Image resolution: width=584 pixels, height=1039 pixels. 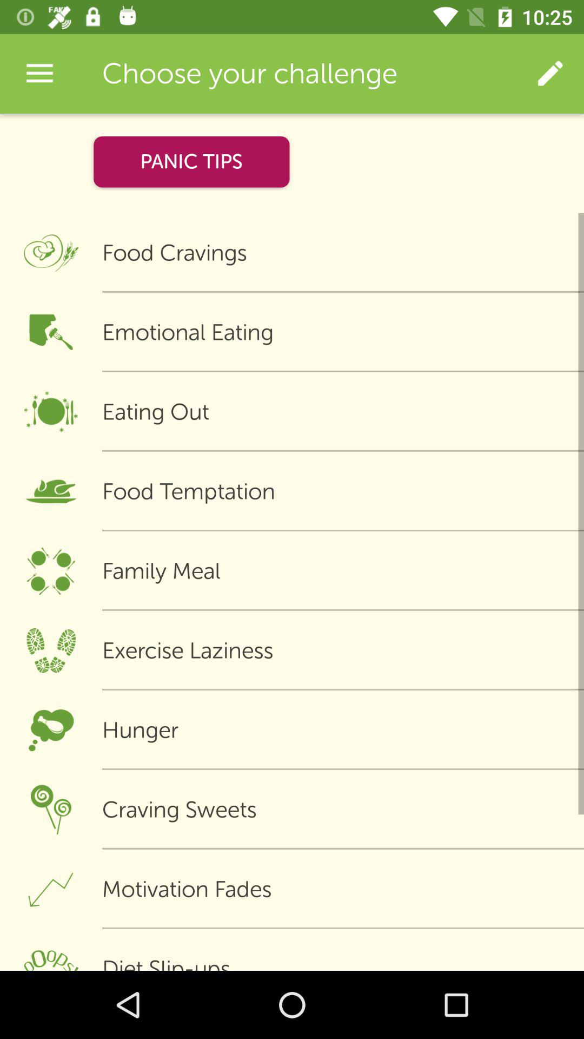 I want to click on tap the panic tips icon, so click(x=191, y=161).